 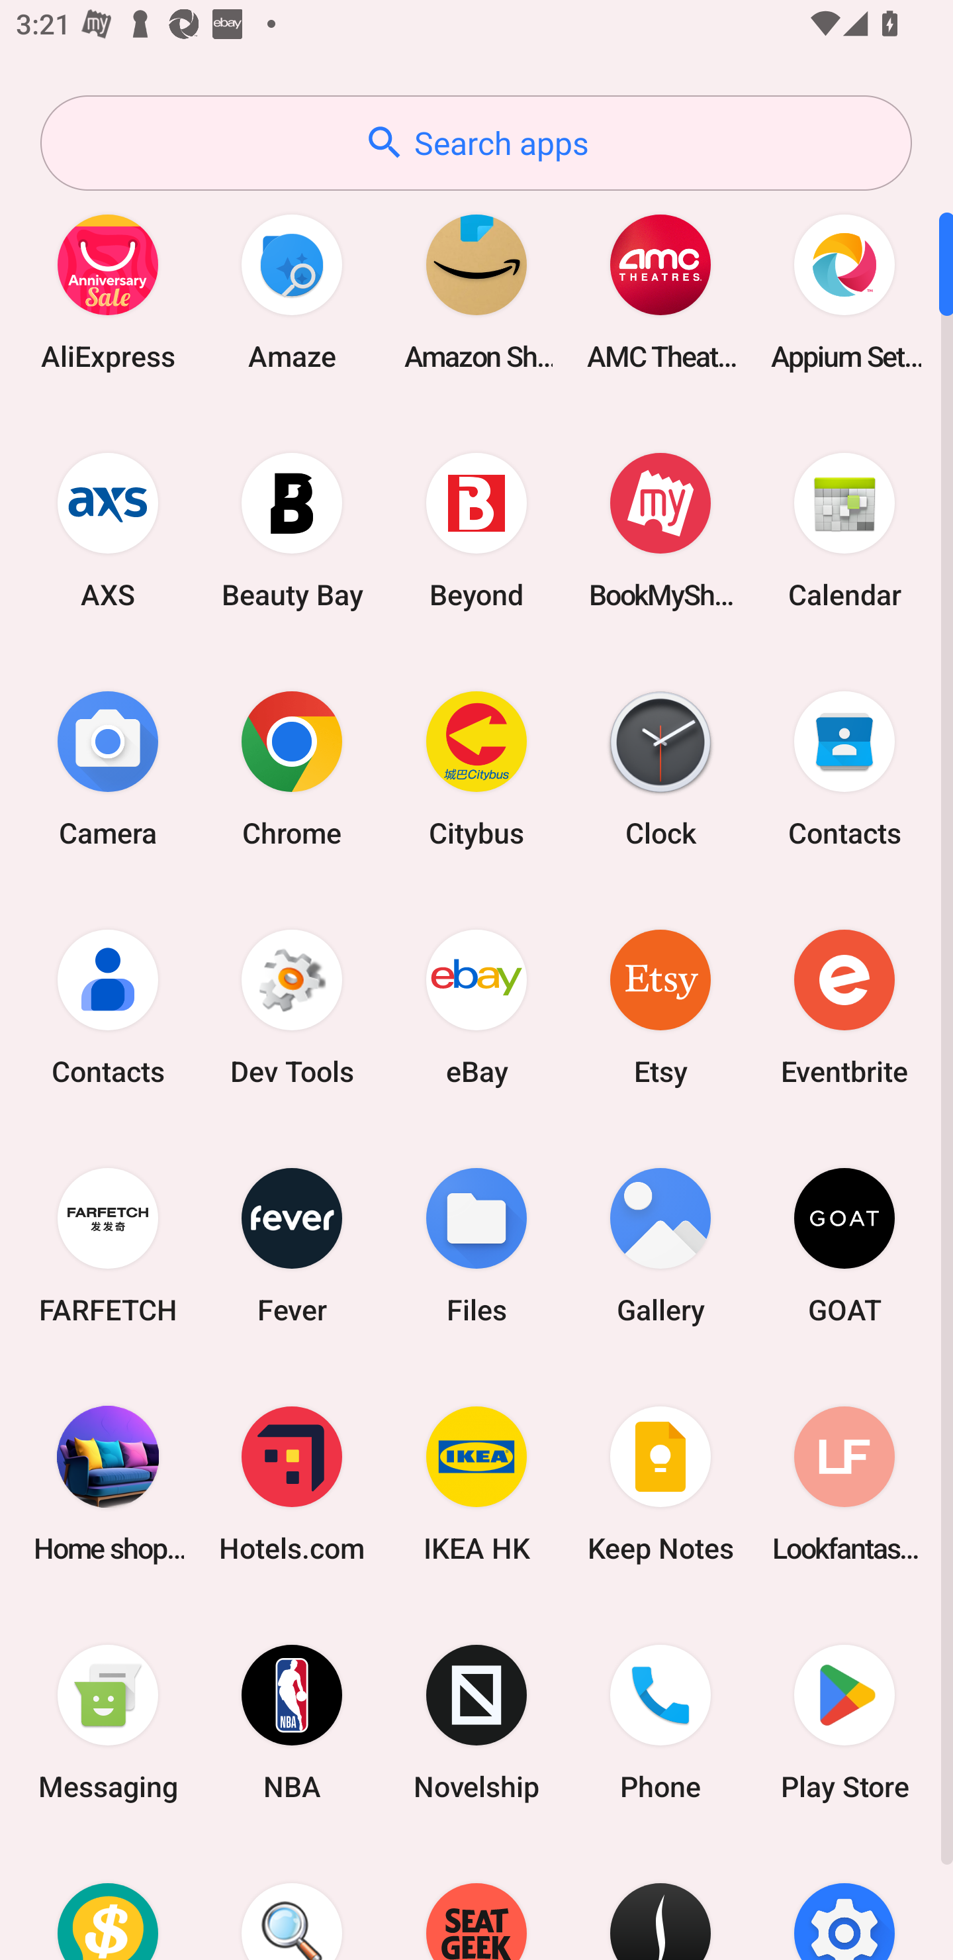 What do you see at coordinates (476, 530) in the screenshot?
I see `Beyond` at bounding box center [476, 530].